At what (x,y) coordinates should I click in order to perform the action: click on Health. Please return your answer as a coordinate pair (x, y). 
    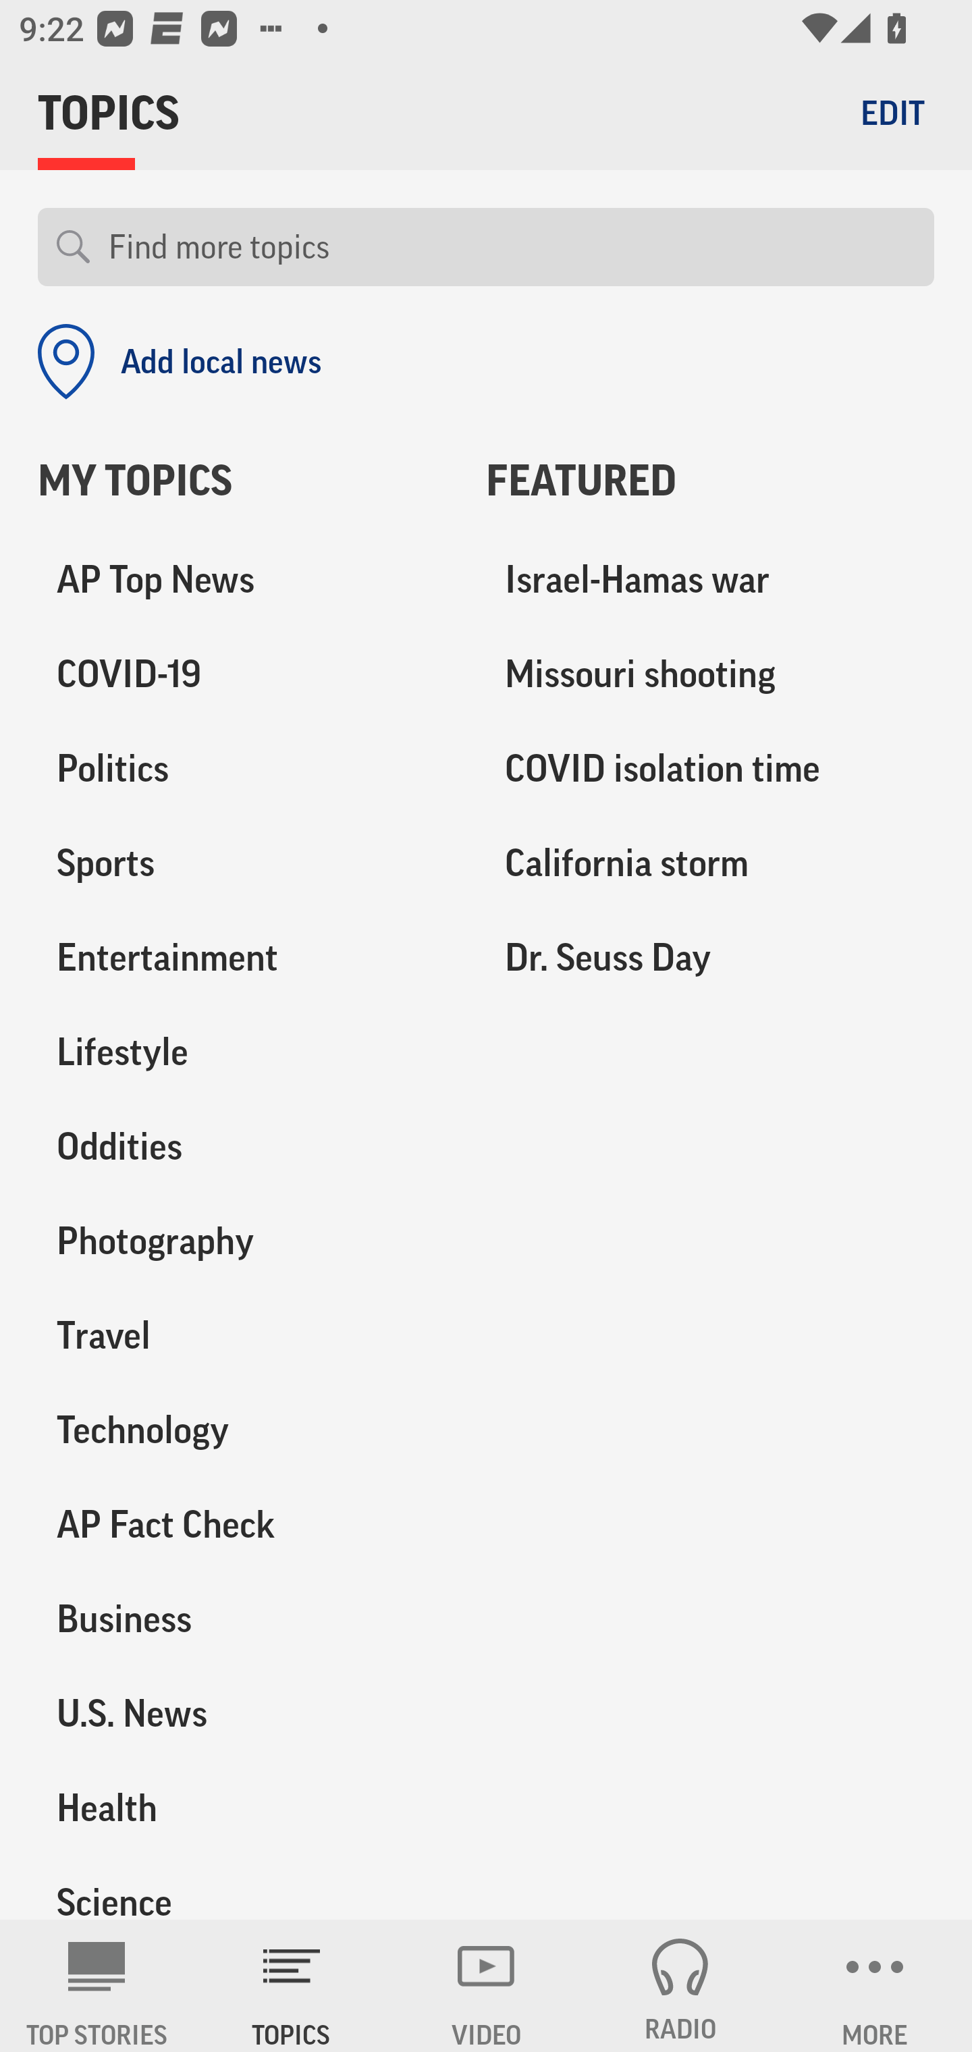
    Looking at the image, I should click on (243, 1808).